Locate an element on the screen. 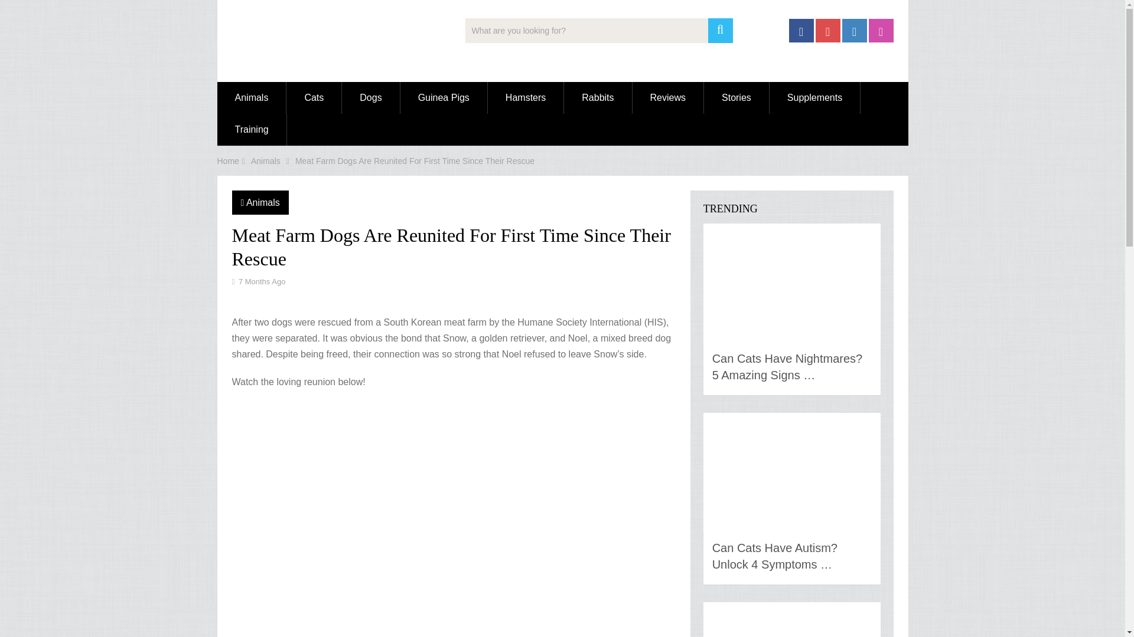 The height and width of the screenshot is (637, 1134). Animals is located at coordinates (252, 98).